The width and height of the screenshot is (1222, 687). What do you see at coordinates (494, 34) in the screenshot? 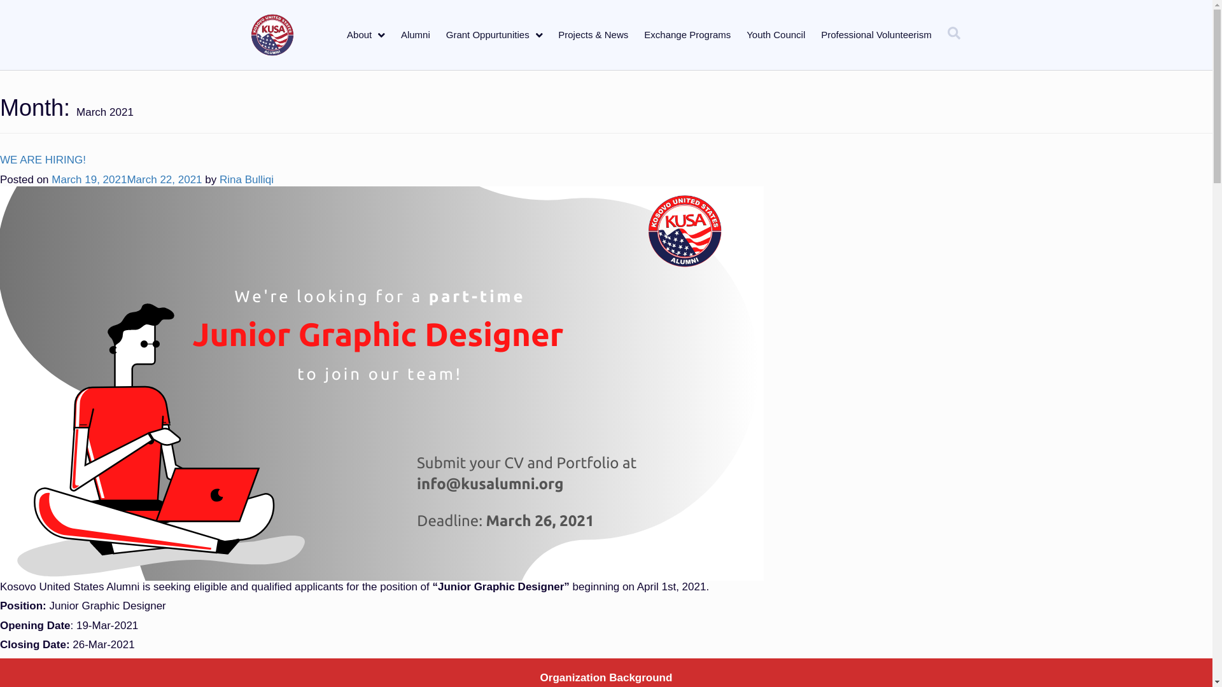
I see `Grant Oppurtunities` at bounding box center [494, 34].